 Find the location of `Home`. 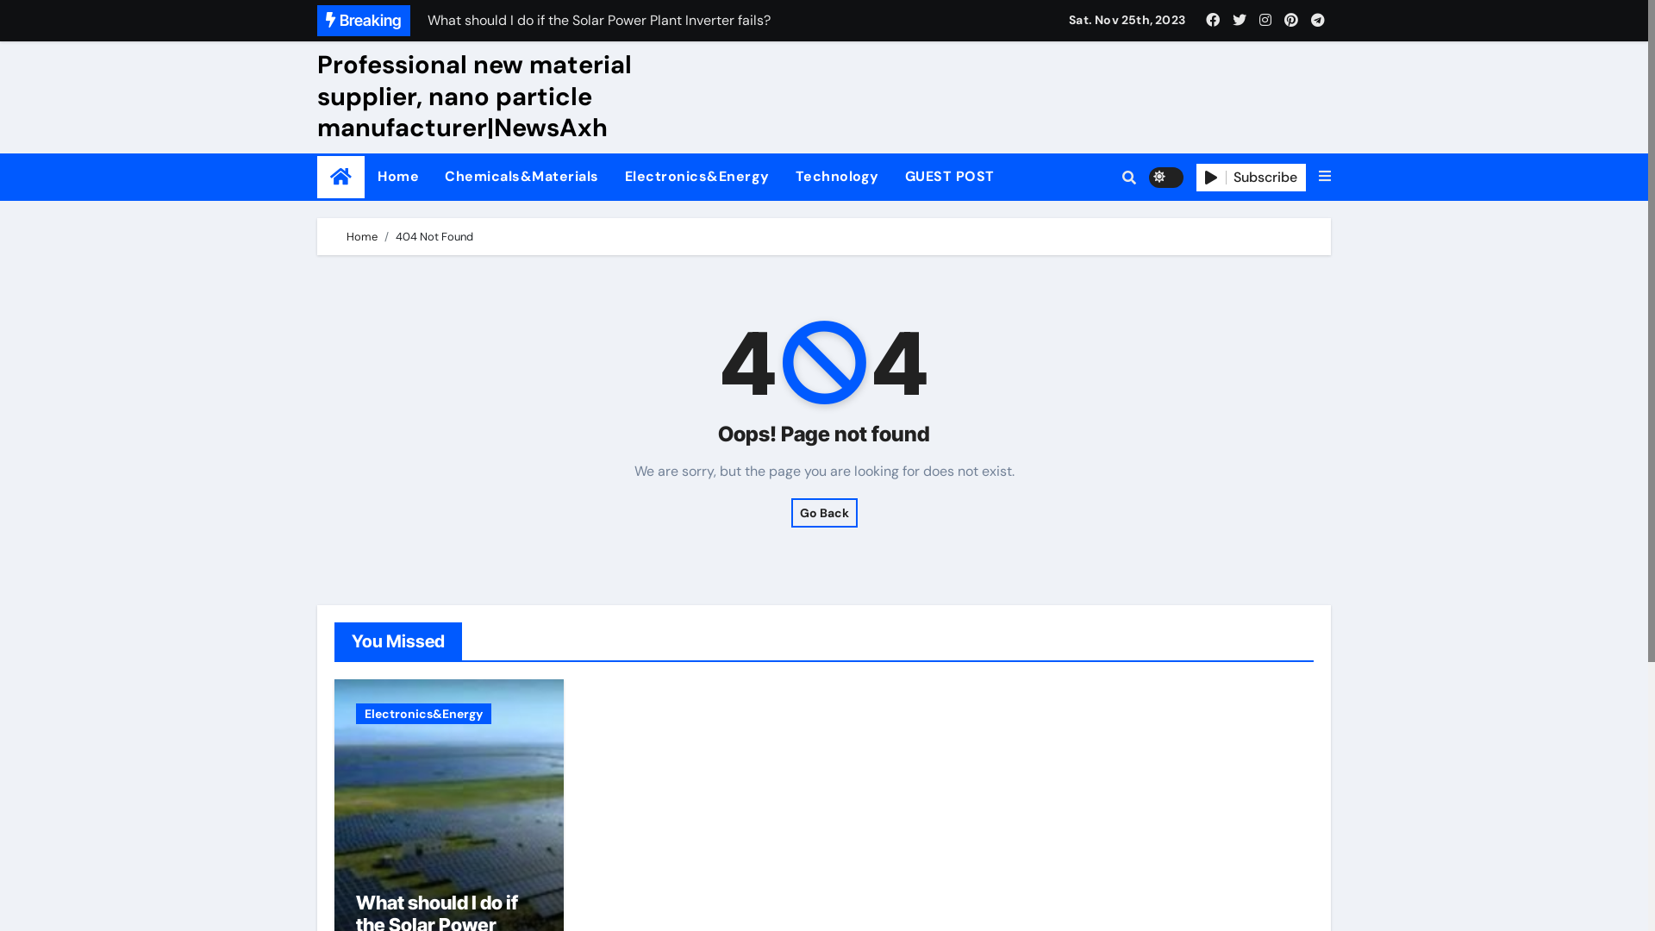

Home is located at coordinates (362, 236).